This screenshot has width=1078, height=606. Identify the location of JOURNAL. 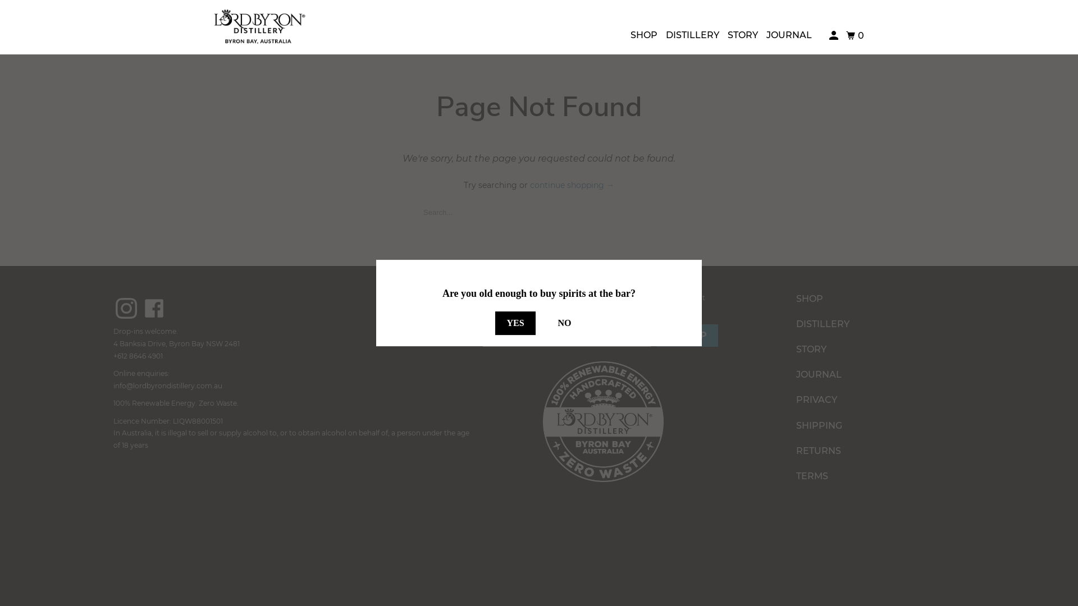
(875, 375).